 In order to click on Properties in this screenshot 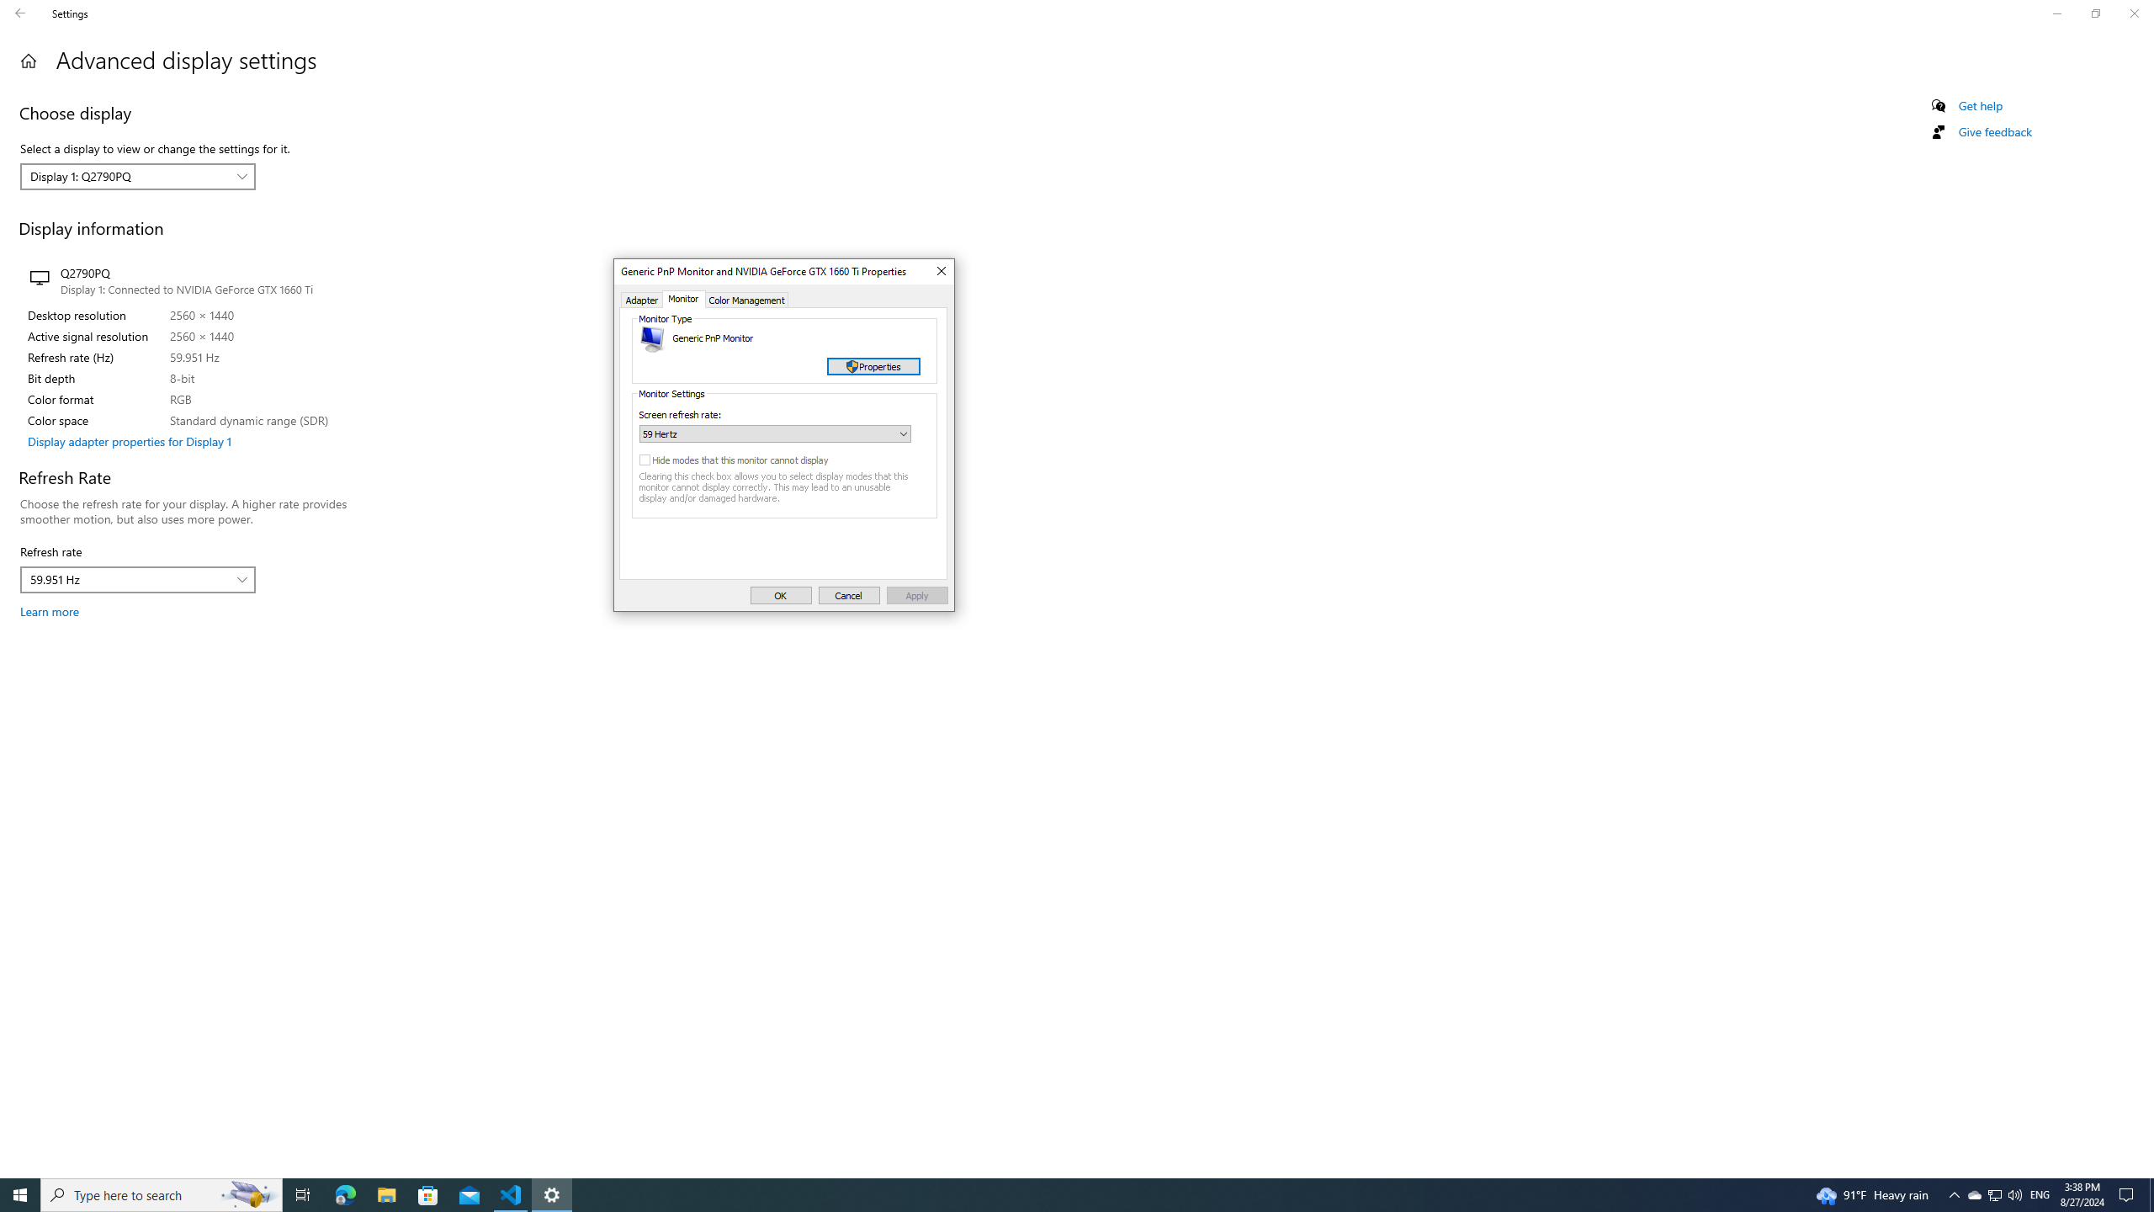, I will do `click(874, 365)`.